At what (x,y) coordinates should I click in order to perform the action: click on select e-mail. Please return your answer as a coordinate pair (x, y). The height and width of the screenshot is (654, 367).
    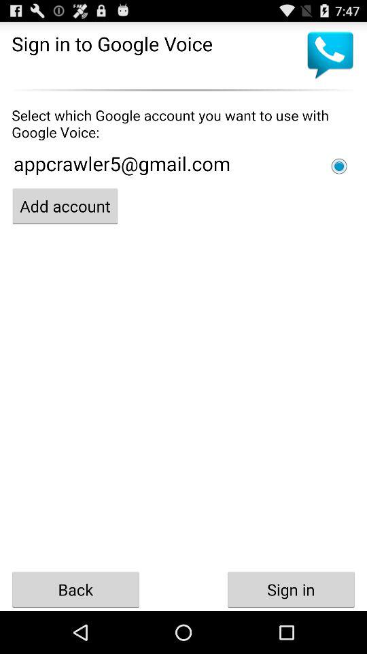
    Looking at the image, I should click on (339, 166).